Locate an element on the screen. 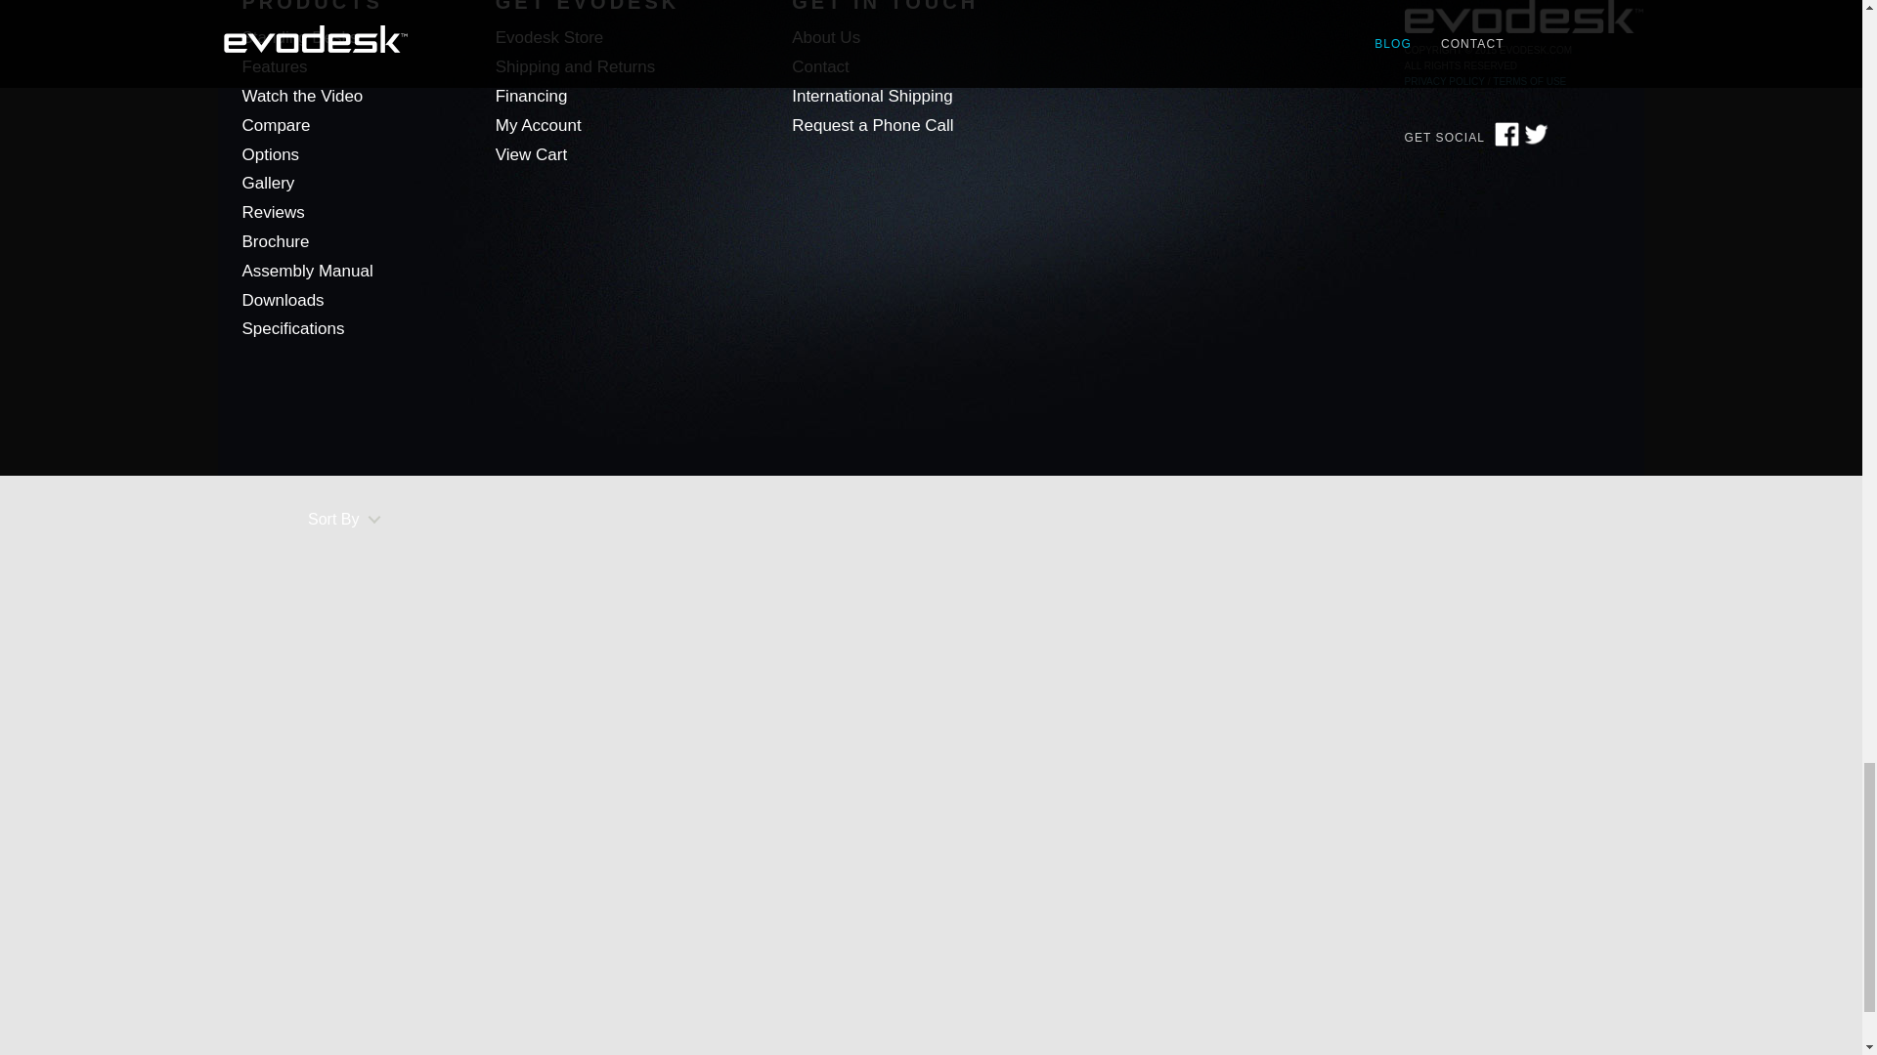 The width and height of the screenshot is (1877, 1055). Specifications is located at coordinates (293, 328).